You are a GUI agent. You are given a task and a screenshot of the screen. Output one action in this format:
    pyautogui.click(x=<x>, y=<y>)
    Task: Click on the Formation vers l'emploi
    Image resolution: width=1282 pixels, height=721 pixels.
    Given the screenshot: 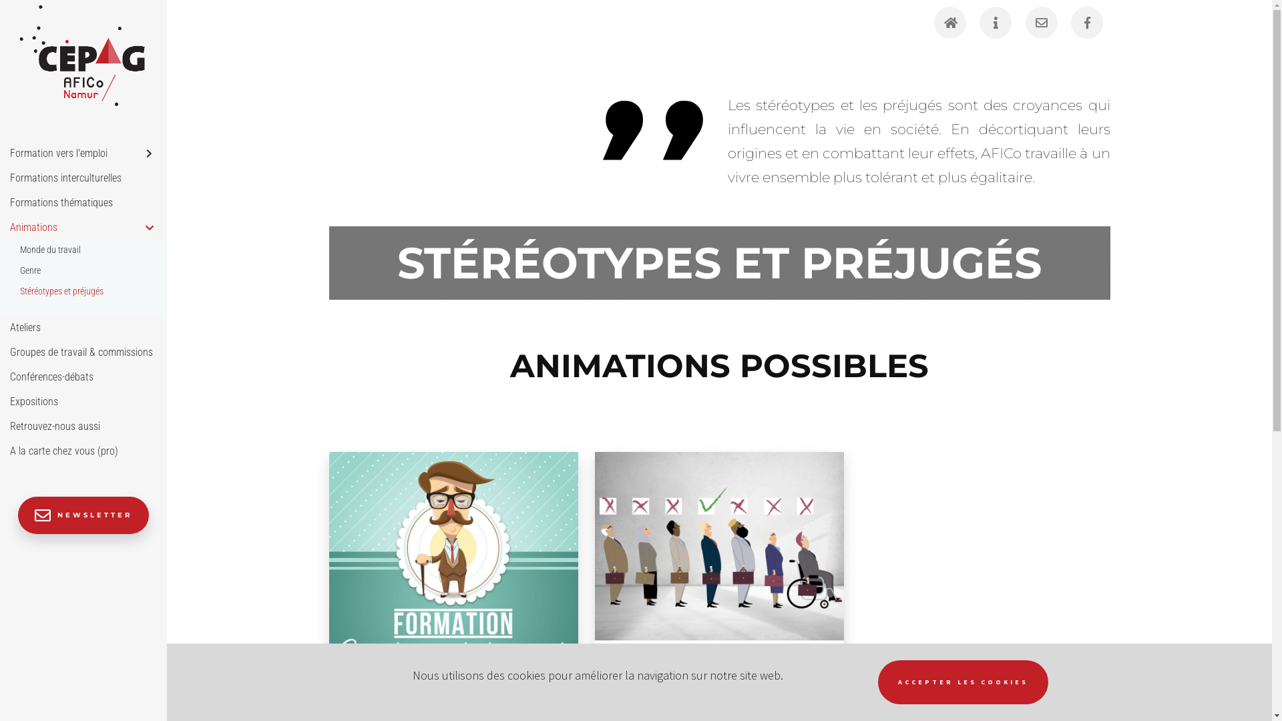 What is the action you would take?
    pyautogui.click(x=83, y=152)
    